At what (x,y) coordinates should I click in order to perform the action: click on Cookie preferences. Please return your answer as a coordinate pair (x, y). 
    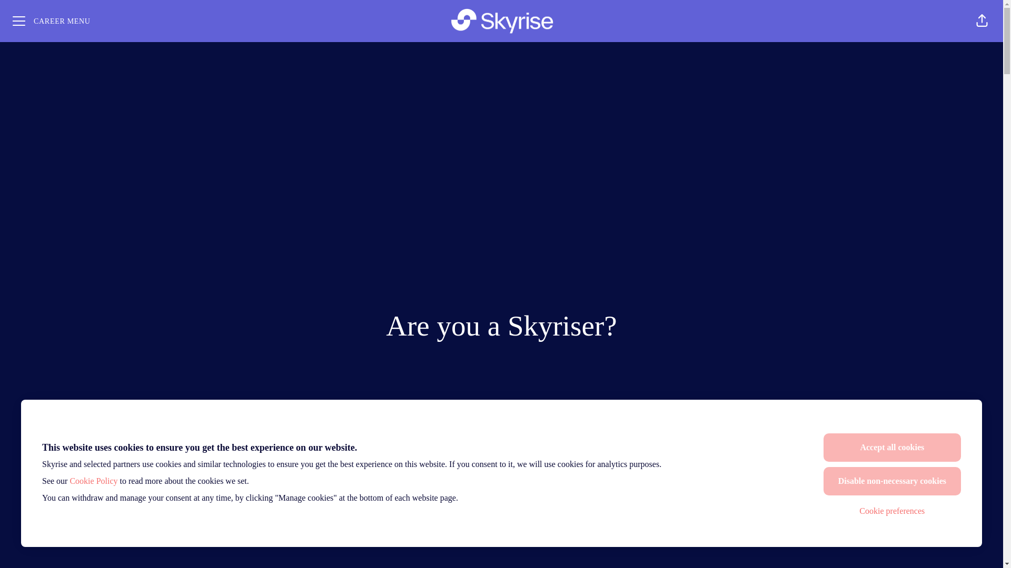
    Looking at the image, I should click on (892, 511).